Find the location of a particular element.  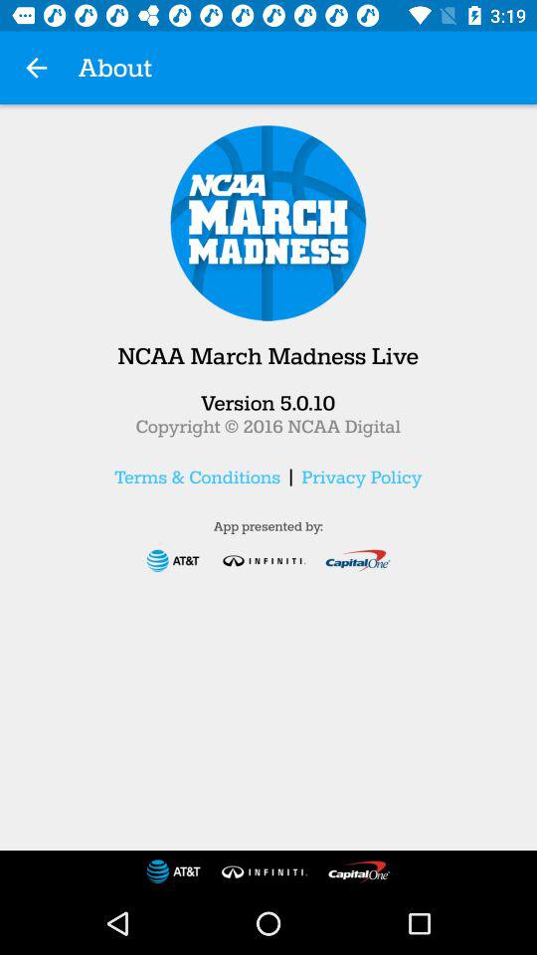

select the first logo which is just below the text app presented by is located at coordinates (172, 561).